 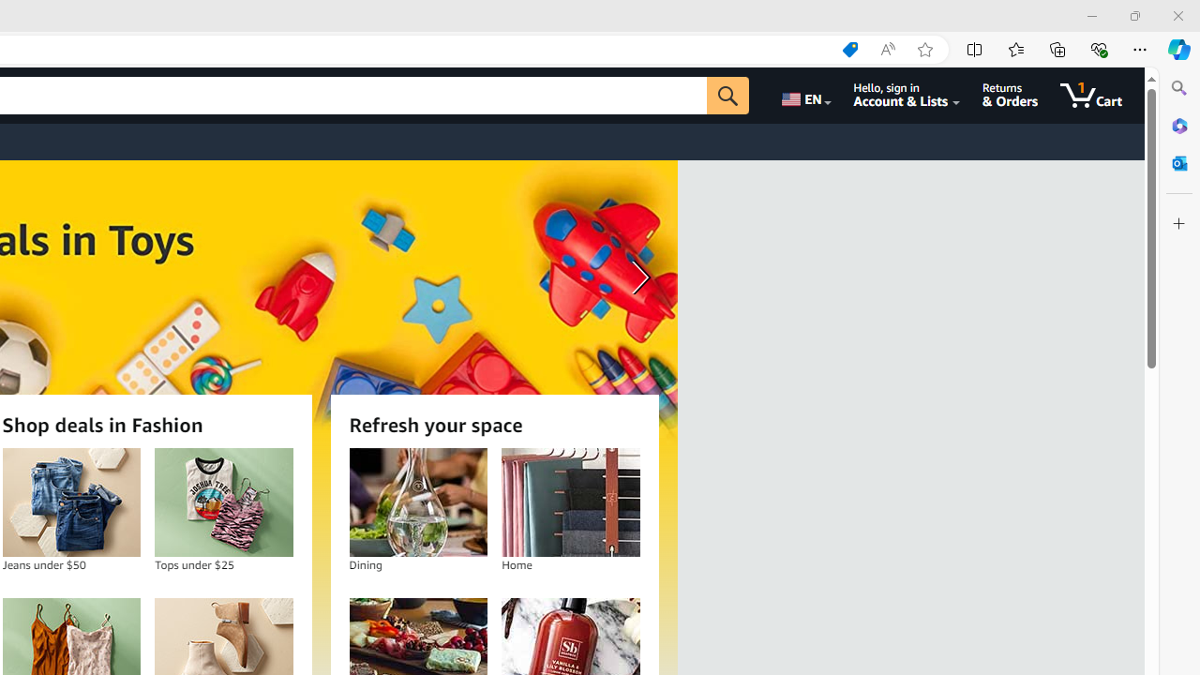 I want to click on Next slide, so click(x=637, y=277).